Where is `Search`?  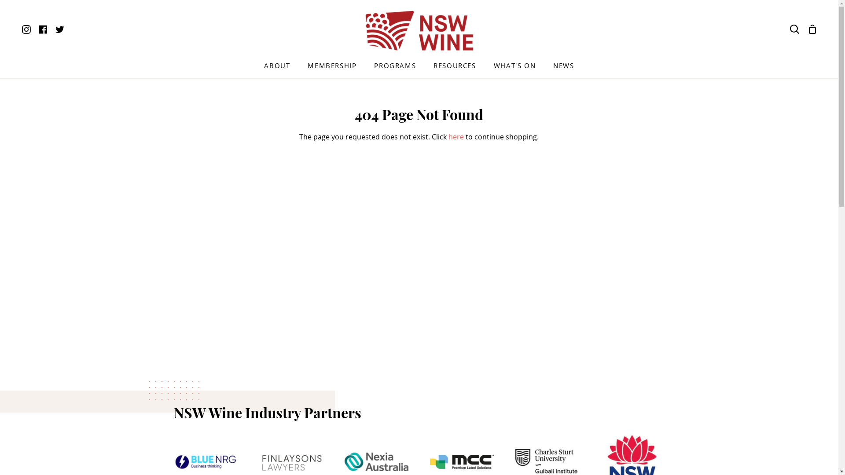
Search is located at coordinates (795, 29).